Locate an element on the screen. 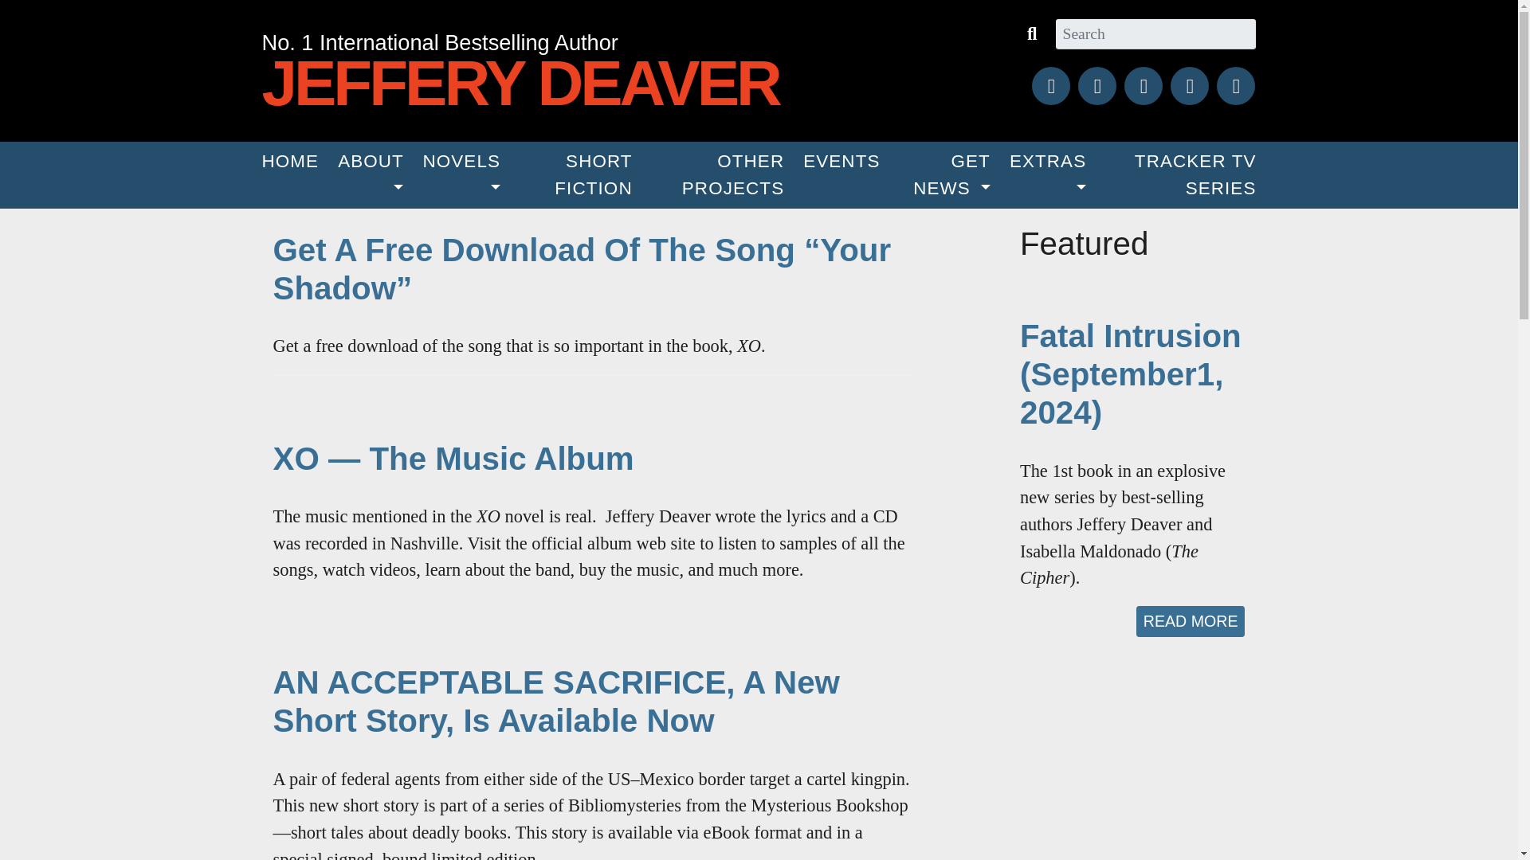  EXTRAS is located at coordinates (1047, 175).